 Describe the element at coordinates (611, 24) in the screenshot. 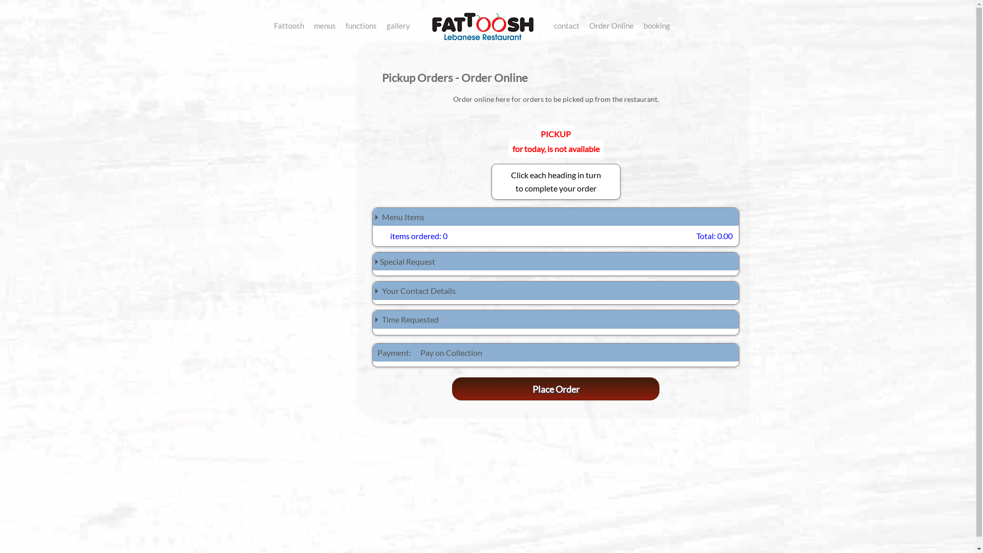

I see `Order Online` at that location.